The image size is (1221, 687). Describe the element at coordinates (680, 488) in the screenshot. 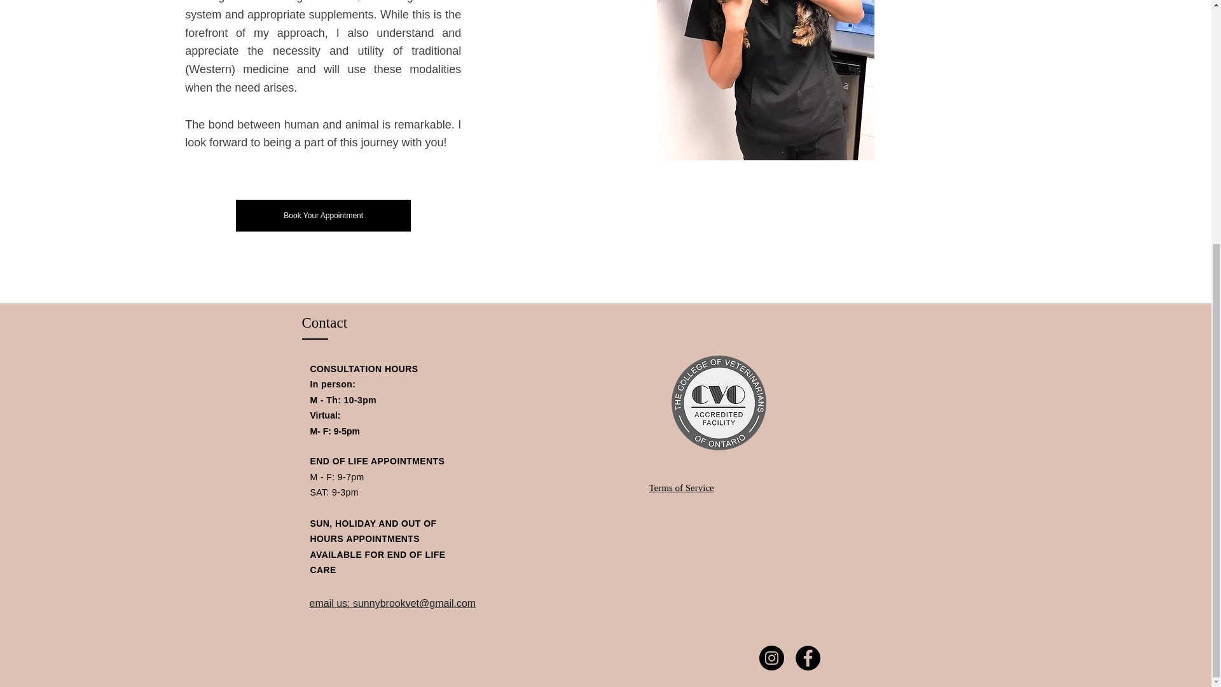

I see `Terms of Service` at that location.